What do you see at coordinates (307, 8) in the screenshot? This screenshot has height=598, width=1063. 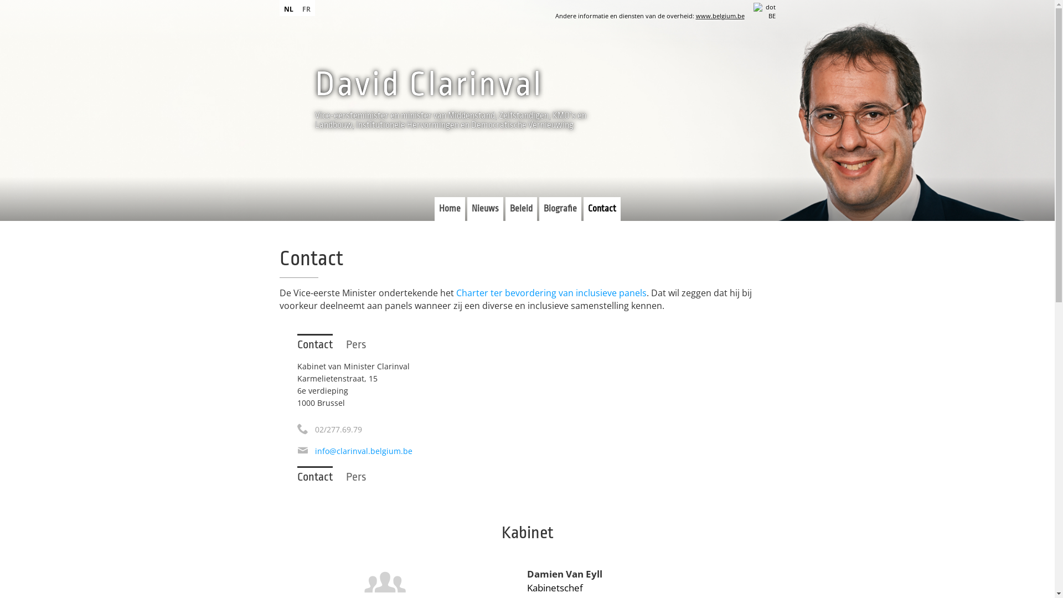 I see `FR` at bounding box center [307, 8].